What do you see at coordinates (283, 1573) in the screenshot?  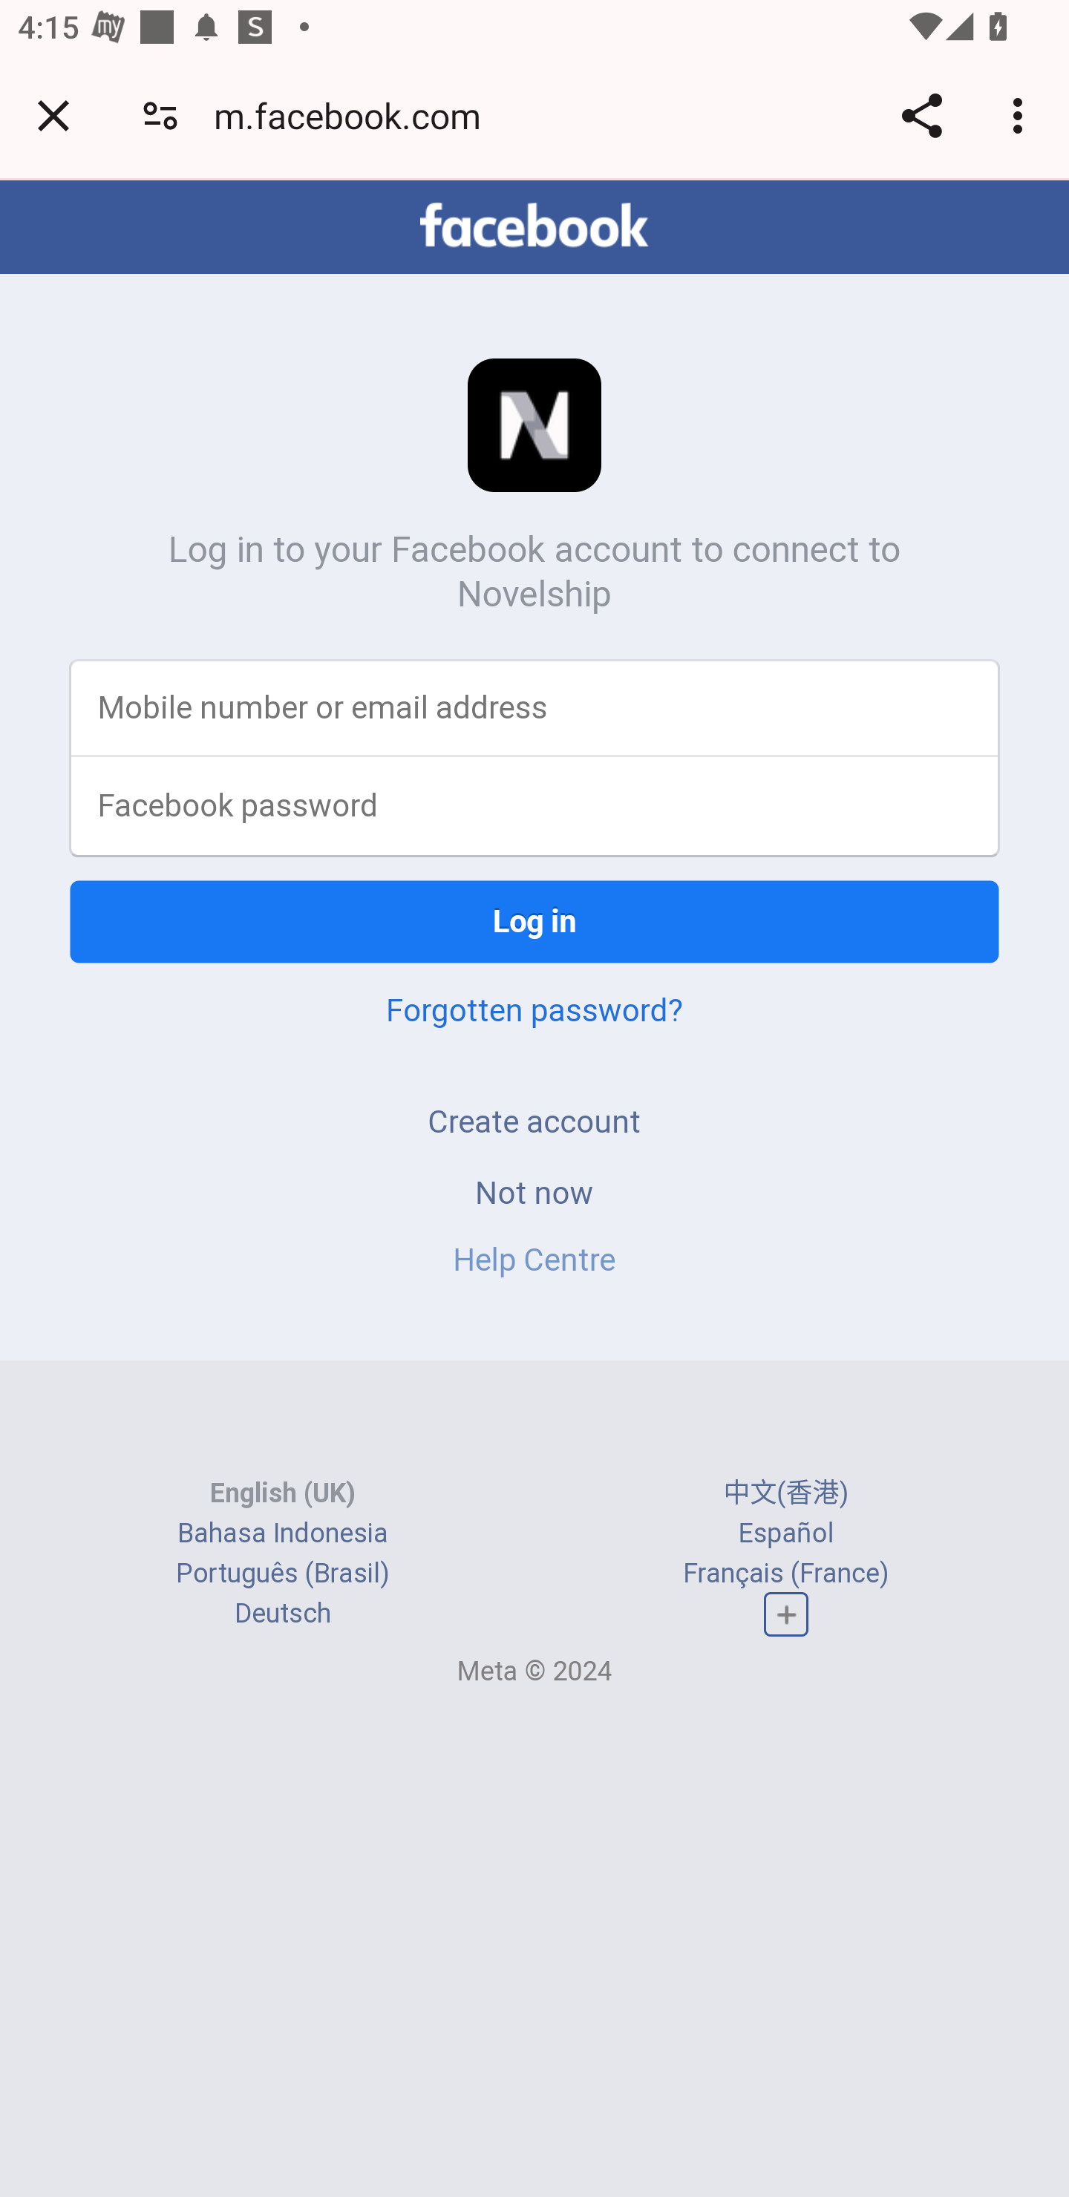 I see `Português (Brasil)` at bounding box center [283, 1573].